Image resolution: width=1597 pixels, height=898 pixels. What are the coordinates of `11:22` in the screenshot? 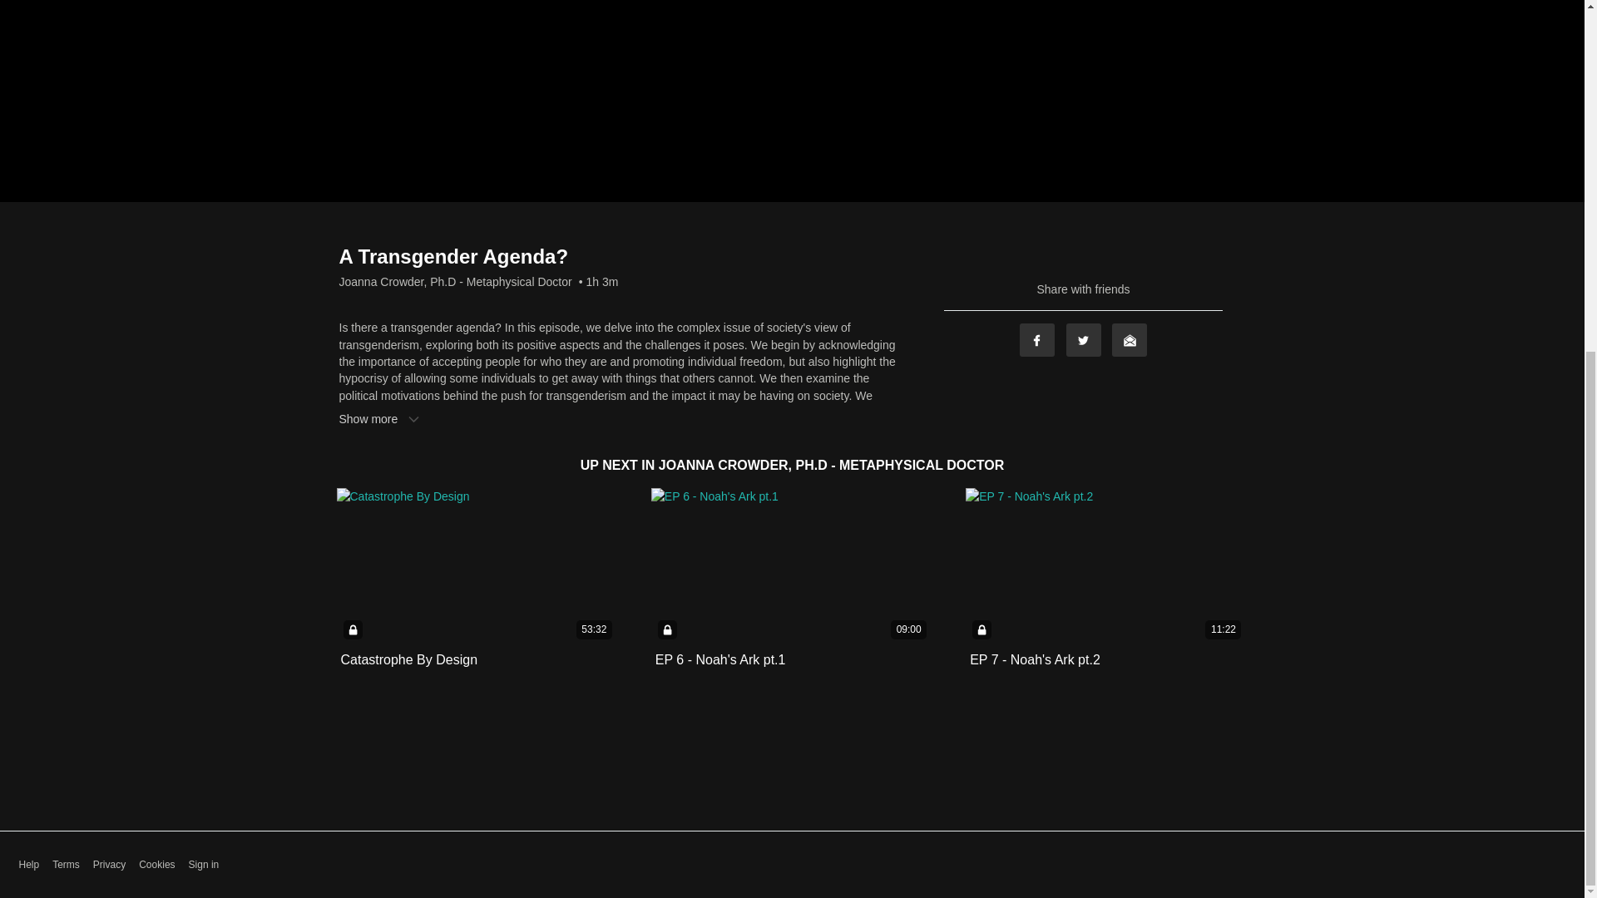 It's located at (1106, 566).